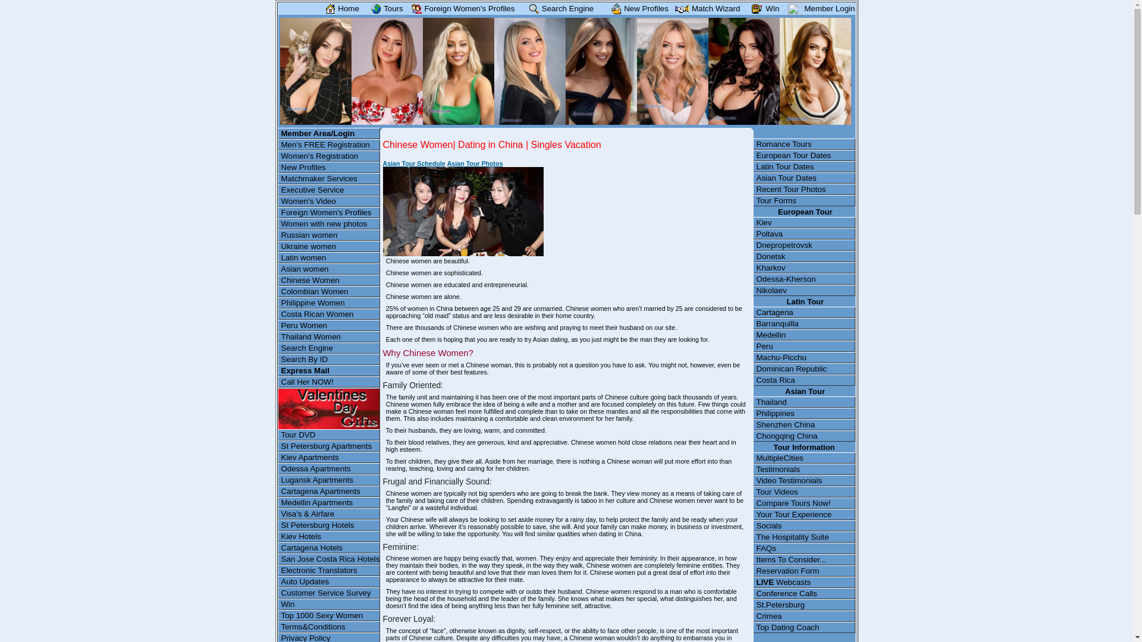  I want to click on Philippine Women, so click(330, 303).